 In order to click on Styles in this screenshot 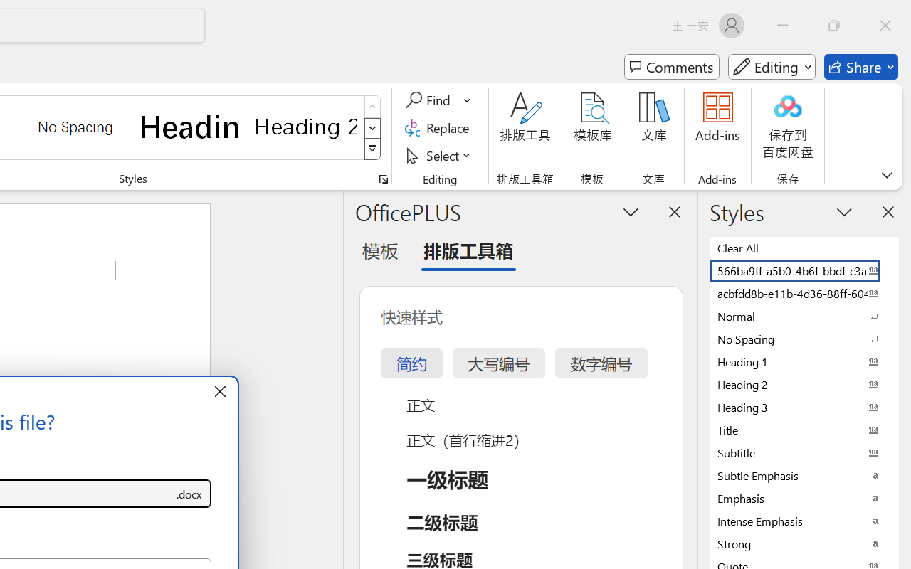, I will do `click(373, 149)`.